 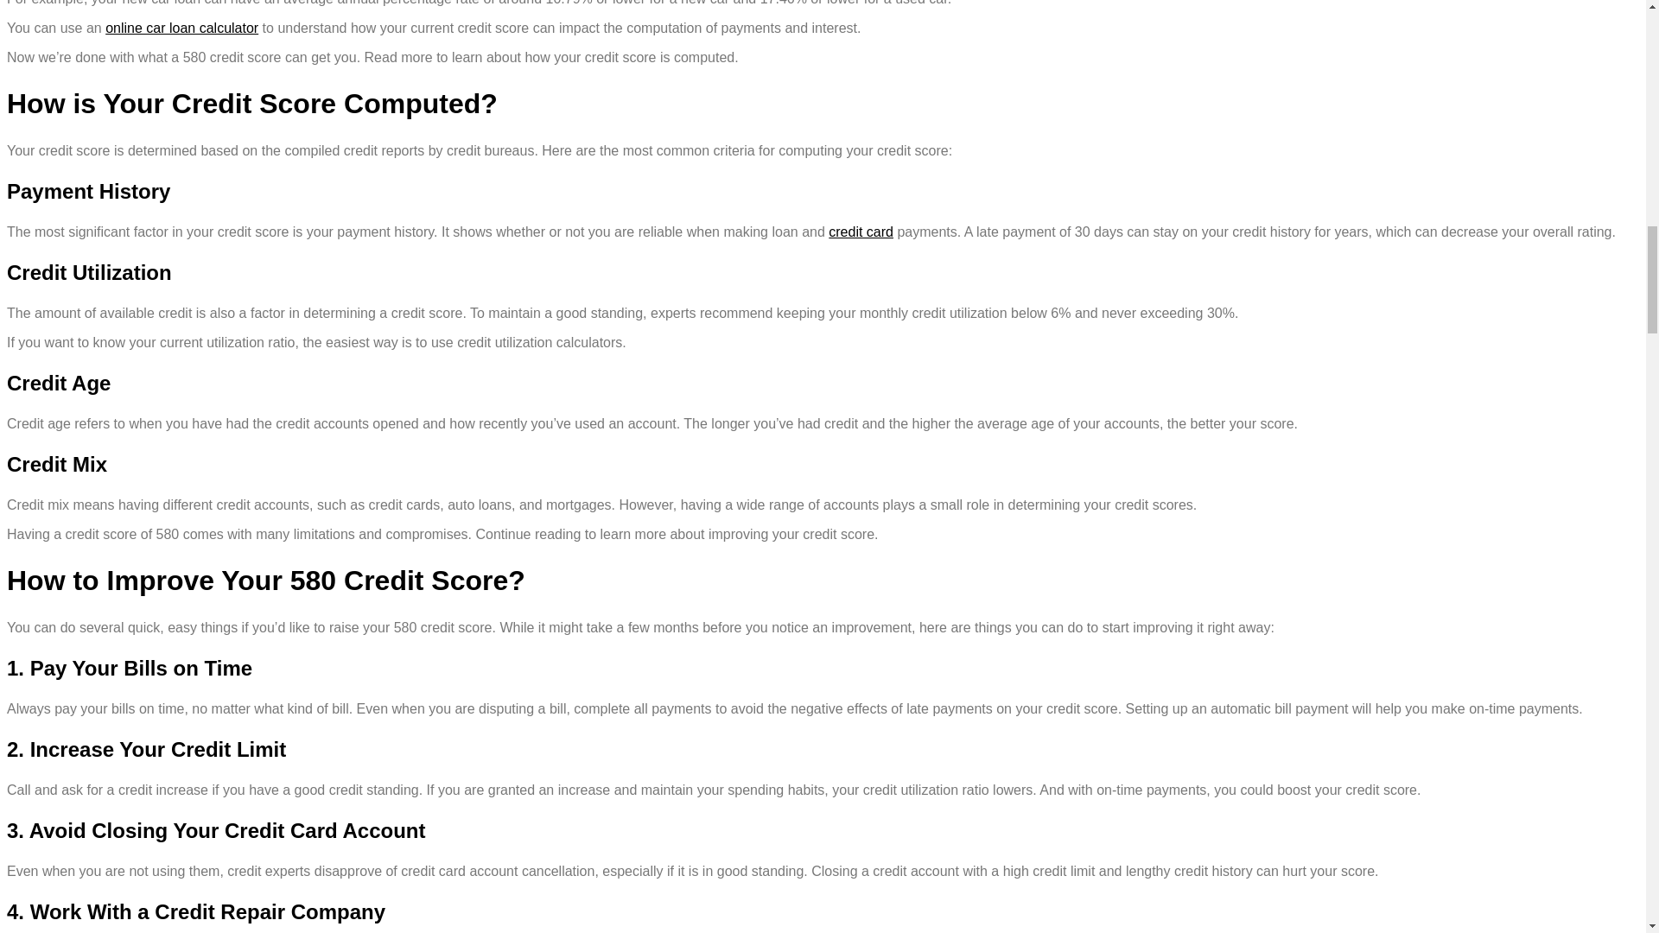 What do you see at coordinates (861, 232) in the screenshot?
I see `credit card` at bounding box center [861, 232].